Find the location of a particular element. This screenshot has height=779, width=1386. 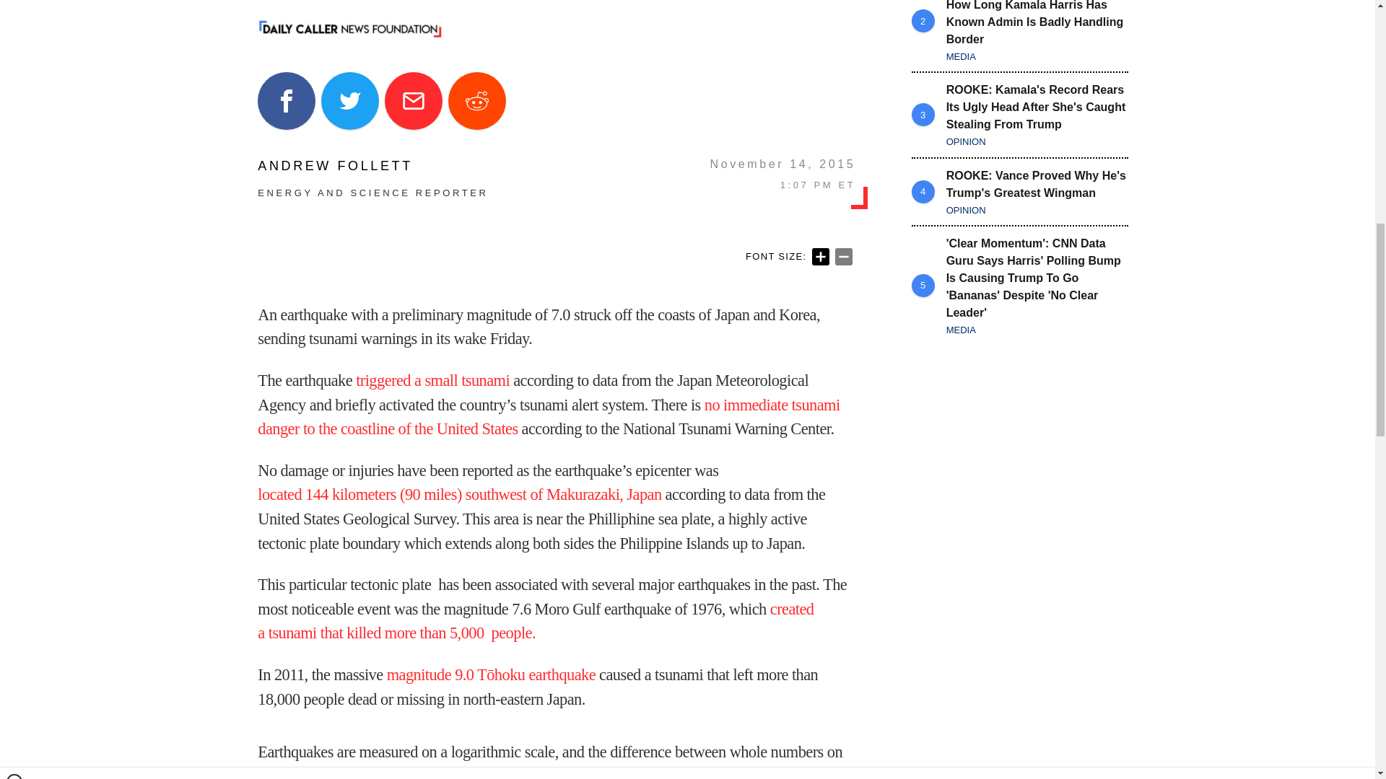

Close window is located at coordinates (14, 6).